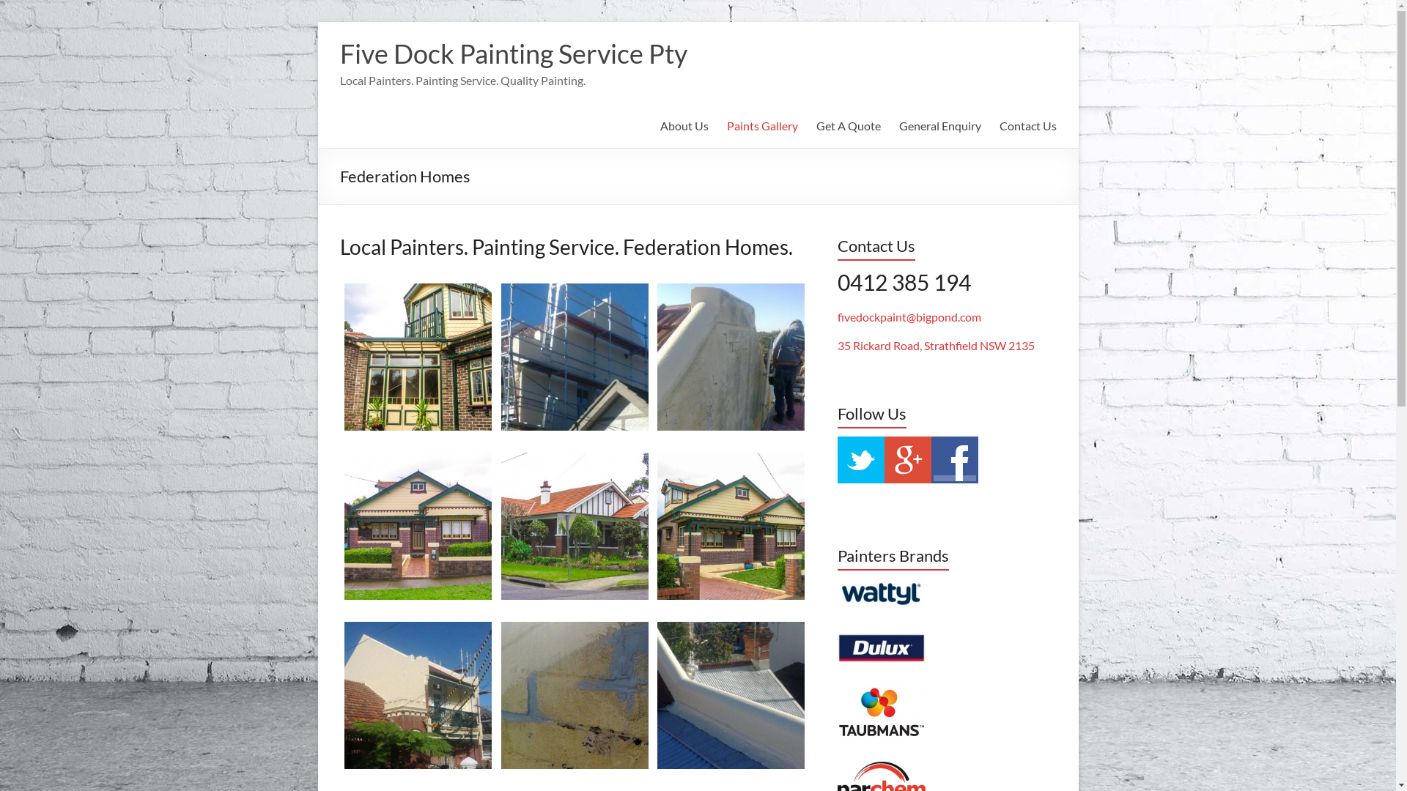 The image size is (1407, 791). What do you see at coordinates (1028, 126) in the screenshot?
I see `Contact Us` at bounding box center [1028, 126].